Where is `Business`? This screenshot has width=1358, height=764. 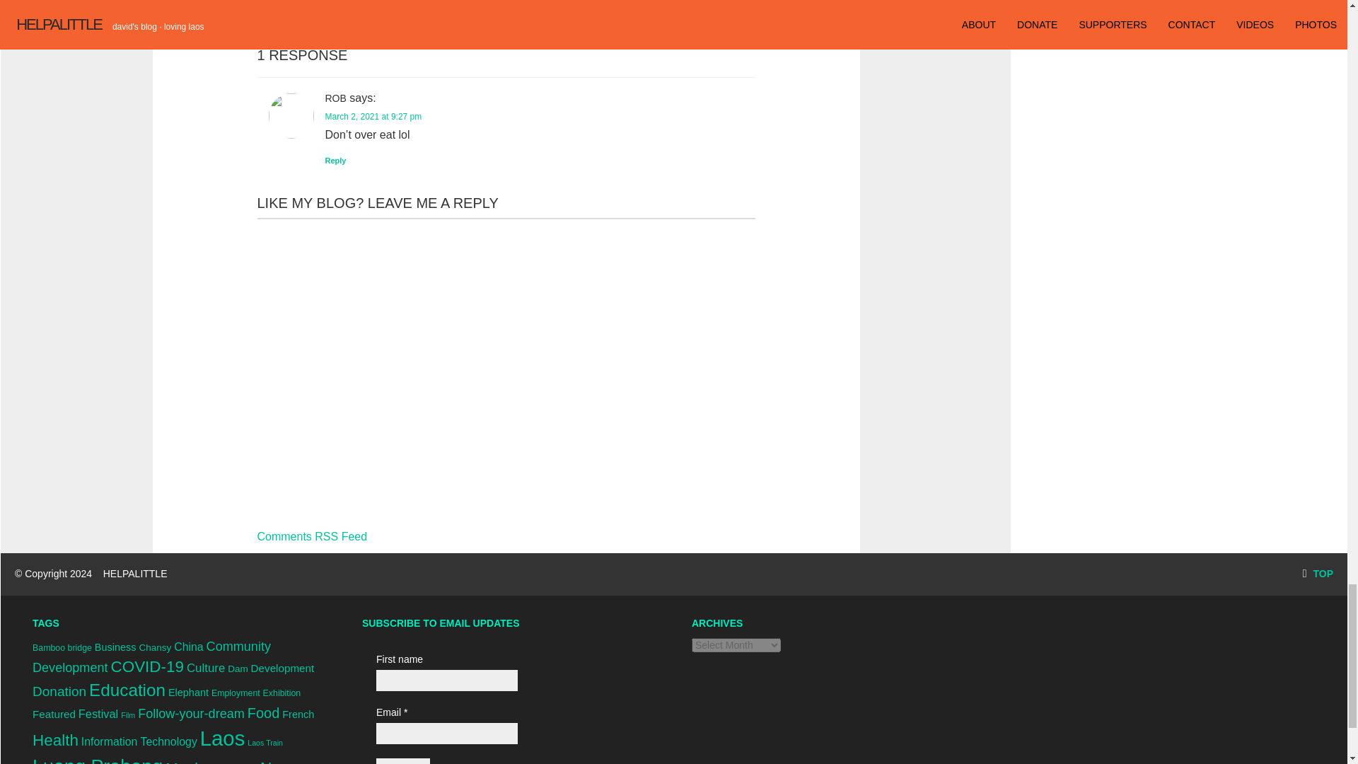 Business is located at coordinates (116, 647).